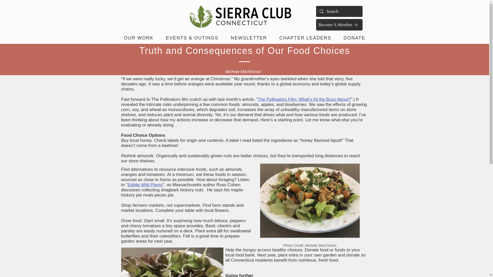  What do you see at coordinates (305, 38) in the screenshot?
I see `CHAPTER LEADERS` at bounding box center [305, 38].